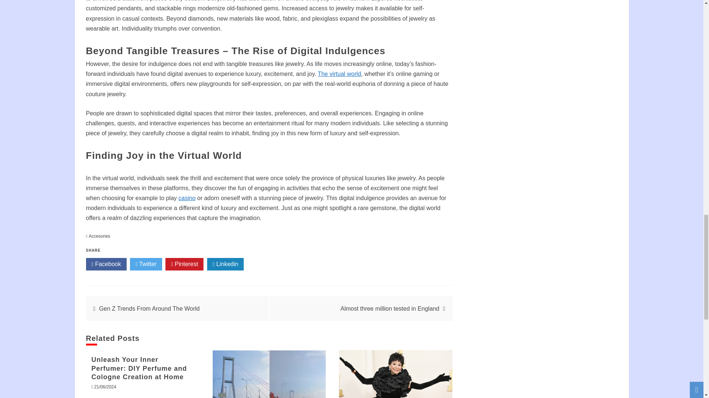  What do you see at coordinates (106, 264) in the screenshot?
I see `Facebook` at bounding box center [106, 264].